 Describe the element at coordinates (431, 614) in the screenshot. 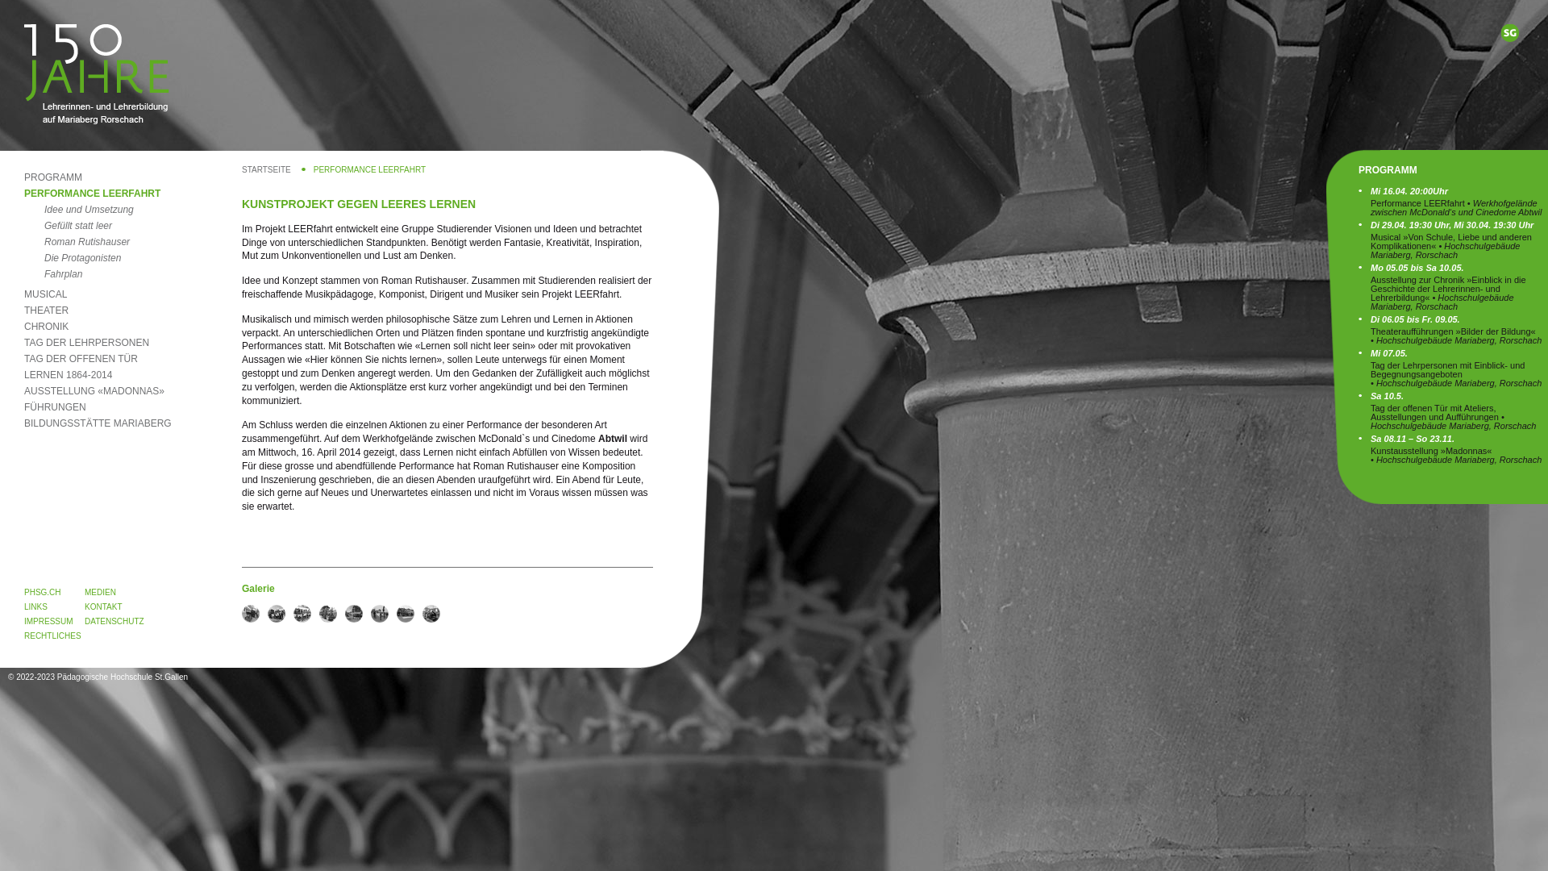

I see `Galerie` at that location.